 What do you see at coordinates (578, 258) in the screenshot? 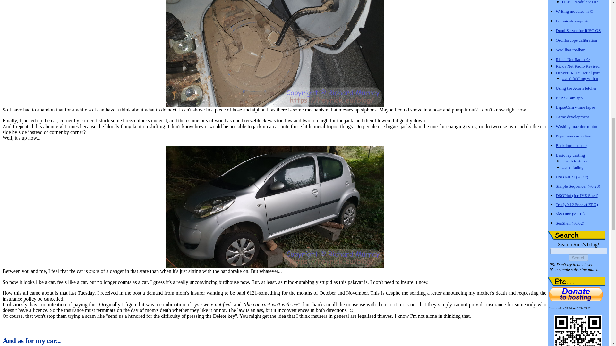
I see `Search` at bounding box center [578, 258].